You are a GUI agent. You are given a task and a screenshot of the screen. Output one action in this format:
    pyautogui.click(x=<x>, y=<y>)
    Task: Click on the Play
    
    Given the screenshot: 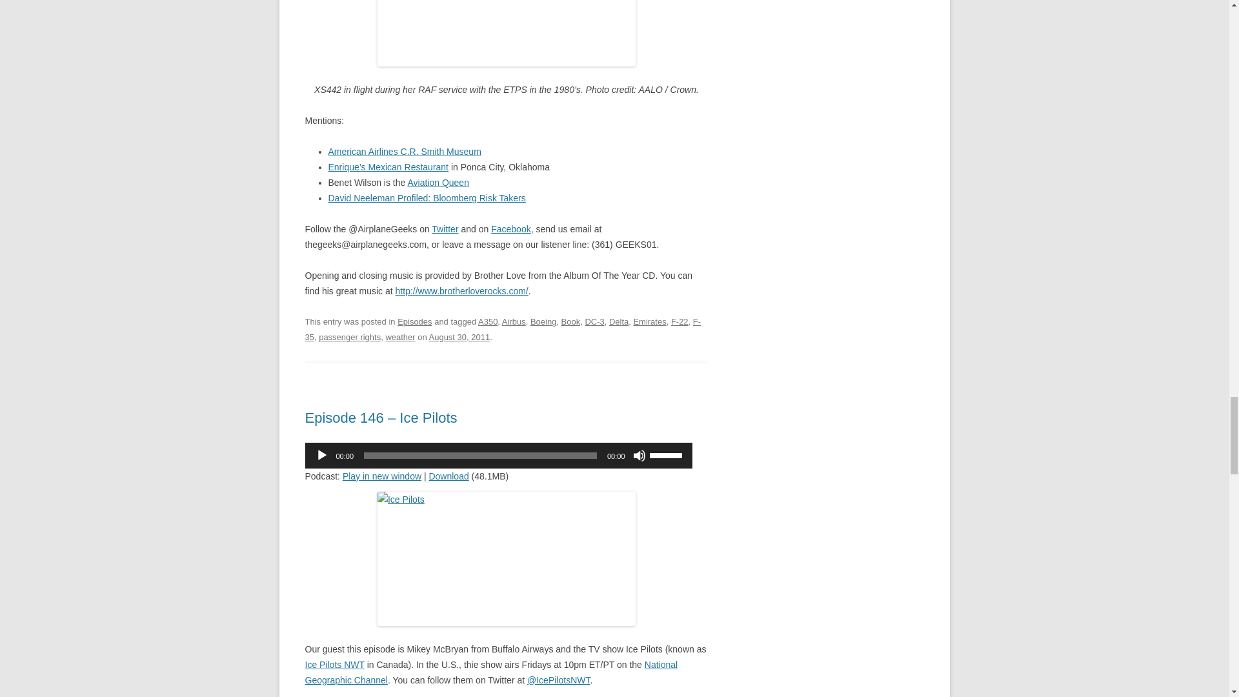 What is the action you would take?
    pyautogui.click(x=321, y=456)
    